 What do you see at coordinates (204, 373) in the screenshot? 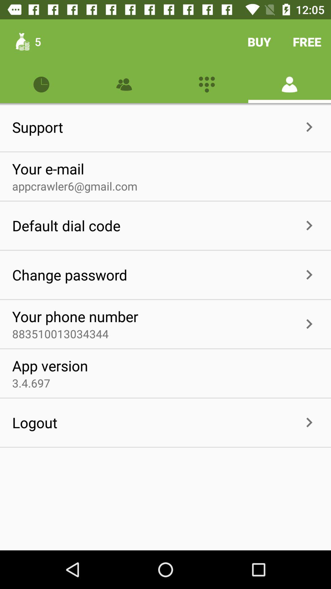
I see `select the item to the right of app version icon` at bounding box center [204, 373].